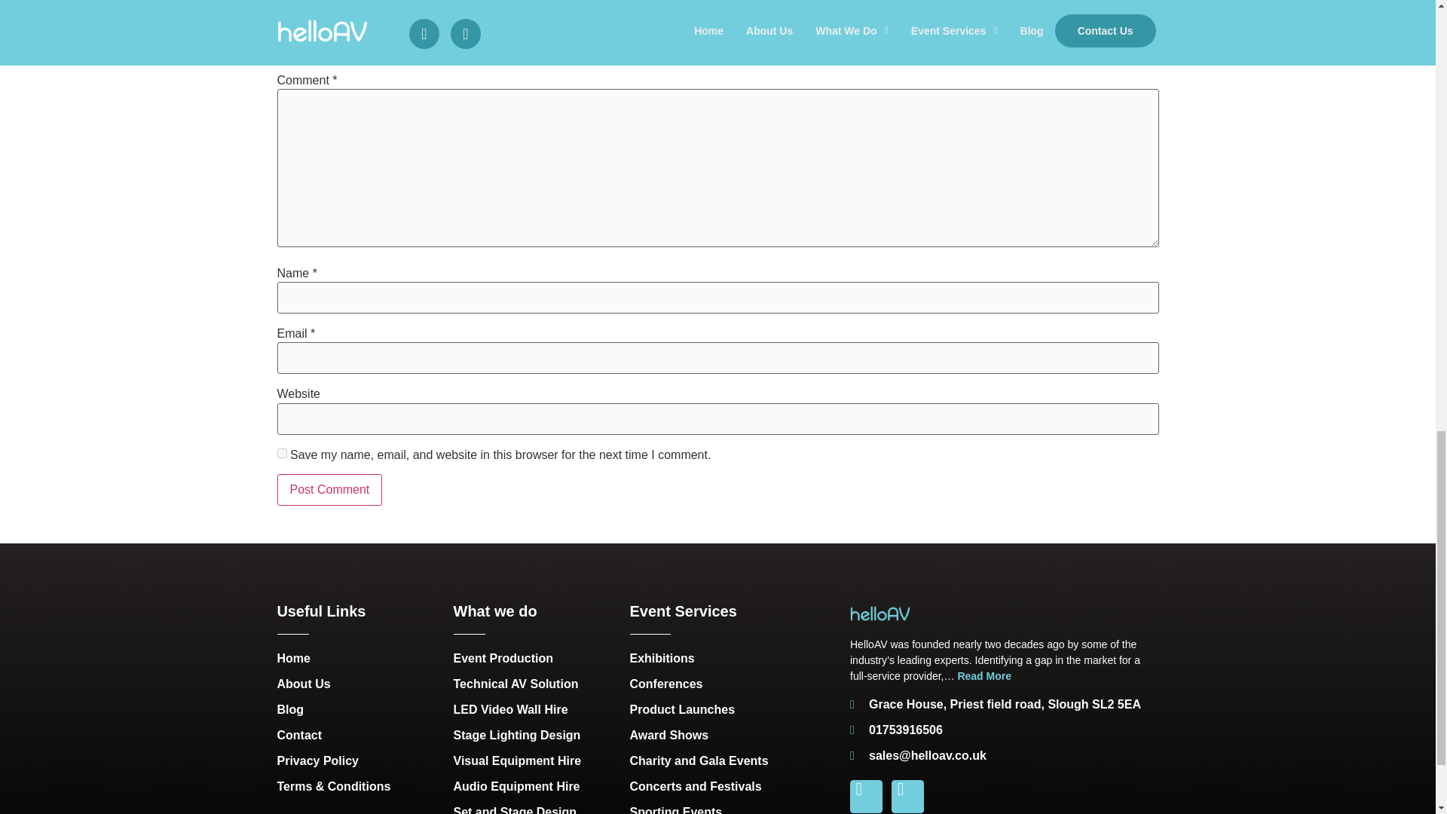 Image resolution: width=1447 pixels, height=814 pixels. I want to click on Technical AV Solution, so click(534, 684).